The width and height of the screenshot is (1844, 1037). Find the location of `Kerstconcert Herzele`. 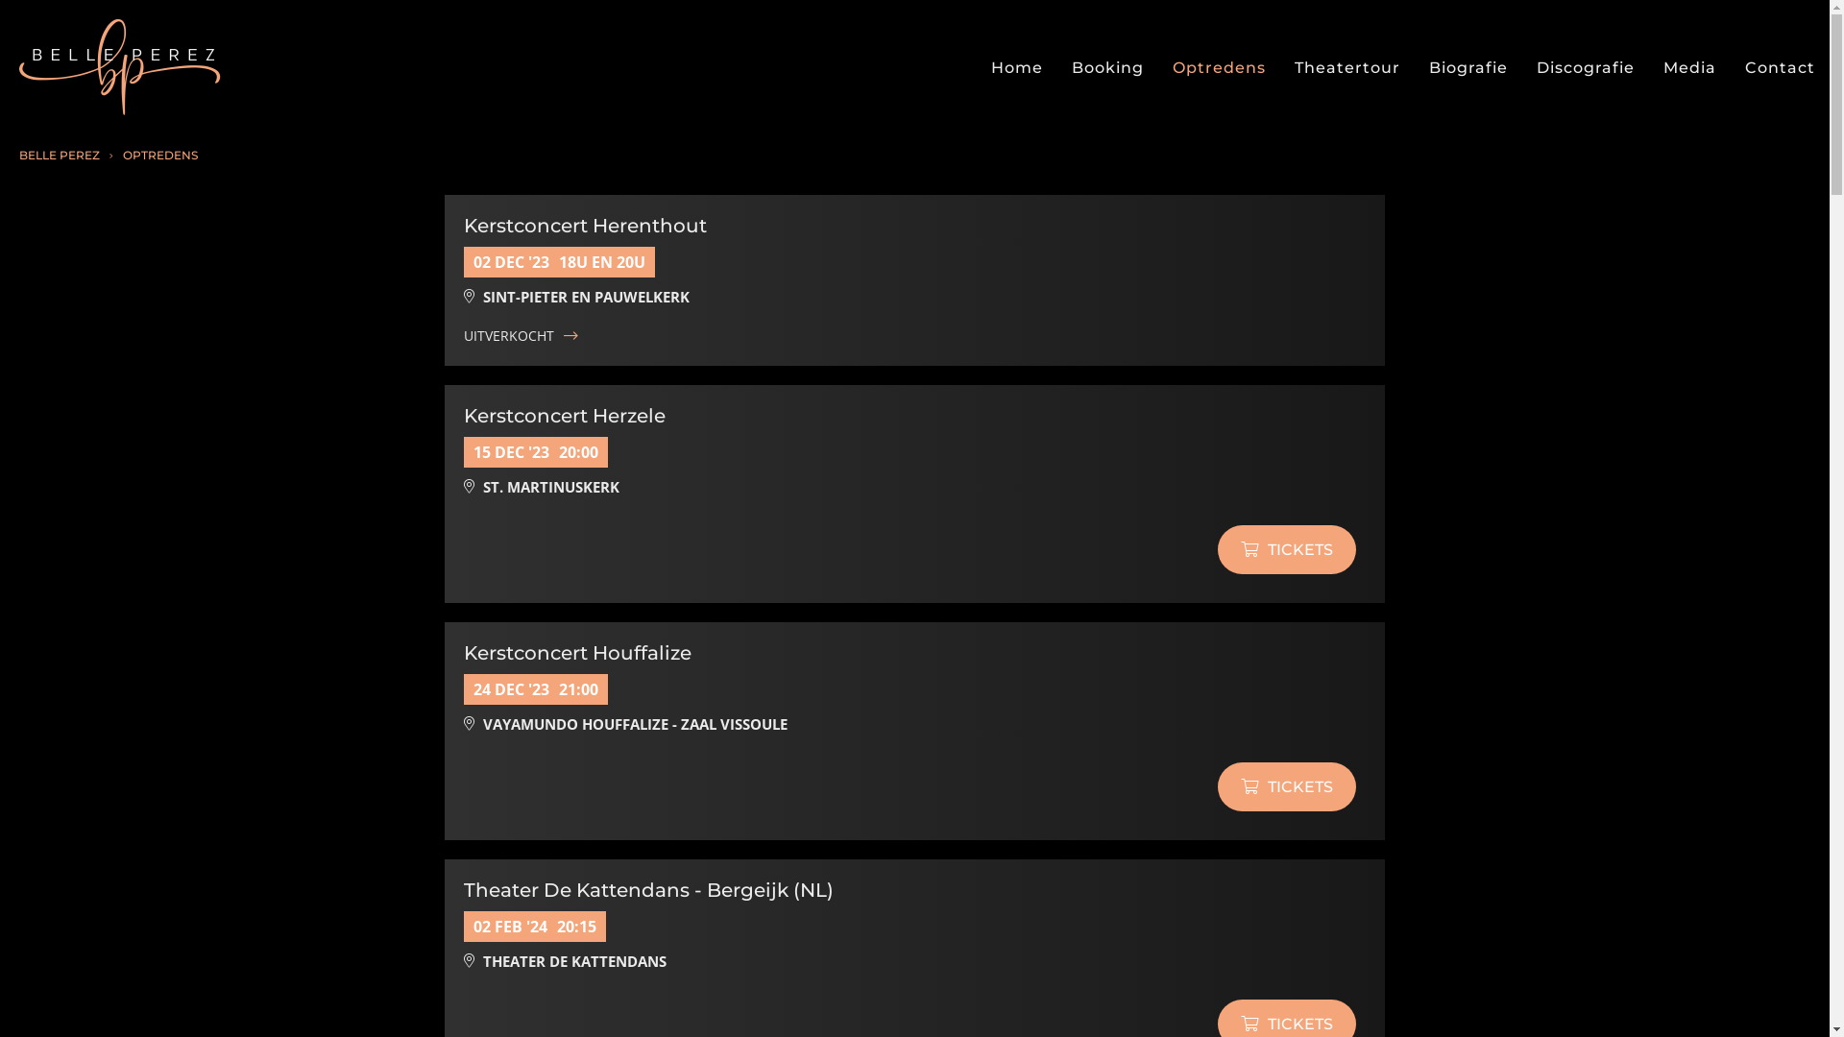

Kerstconcert Herzele is located at coordinates (565, 416).